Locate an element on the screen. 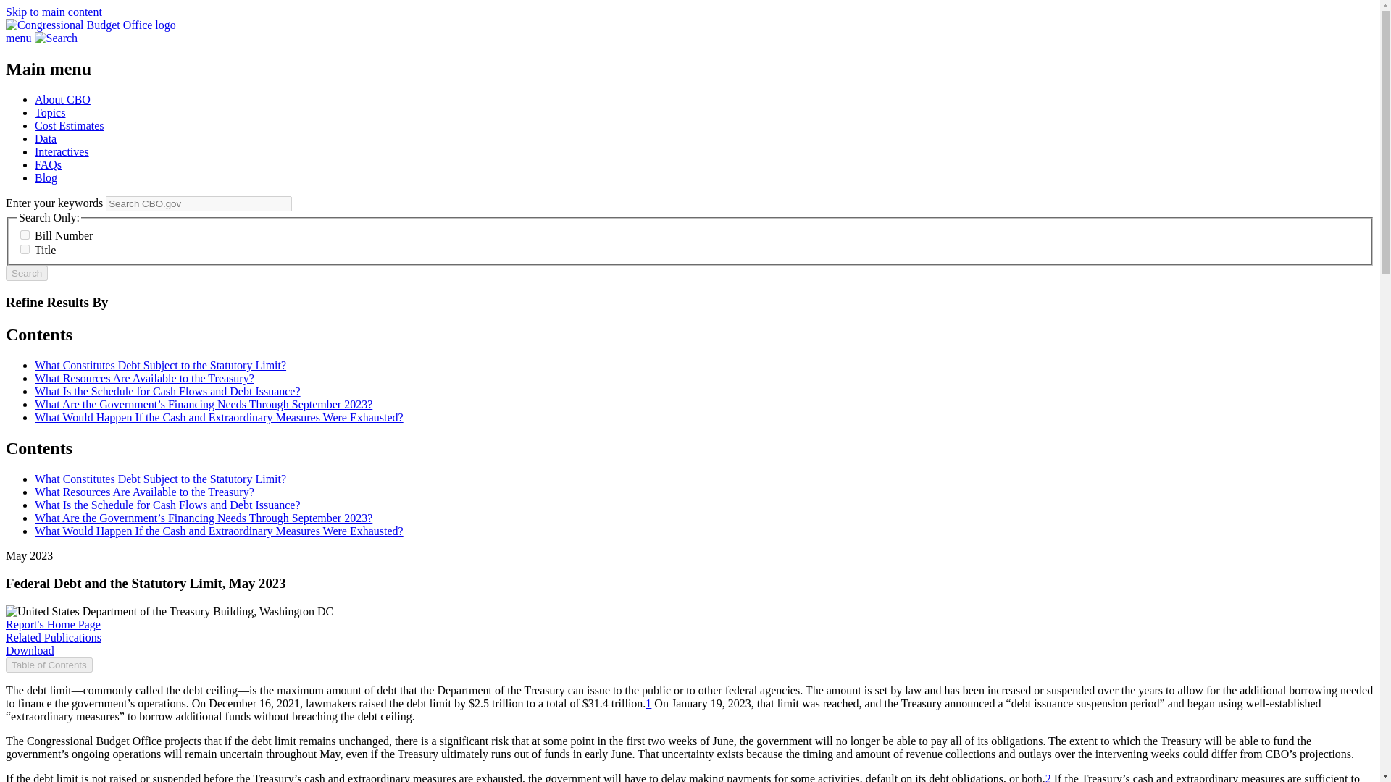 The width and height of the screenshot is (1391, 782). Data is located at coordinates (46, 138).